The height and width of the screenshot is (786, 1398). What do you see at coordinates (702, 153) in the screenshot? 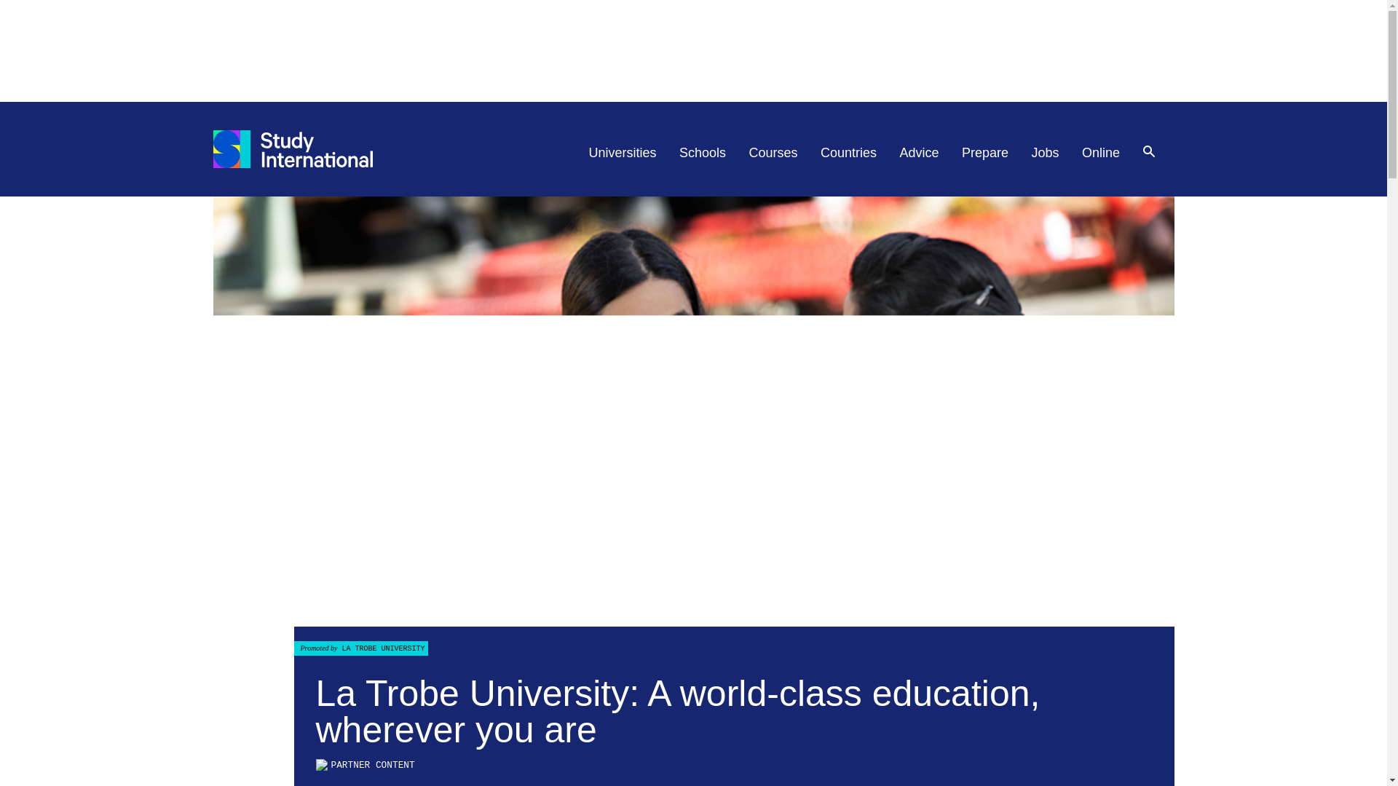
I see `Schools` at bounding box center [702, 153].